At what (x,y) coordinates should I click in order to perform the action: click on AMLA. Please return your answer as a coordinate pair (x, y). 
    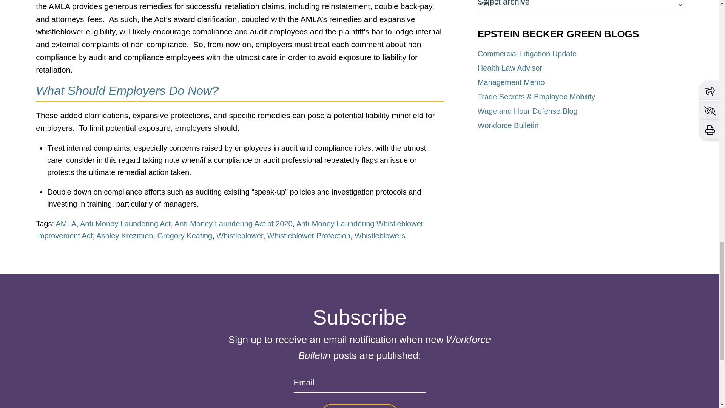
    Looking at the image, I should click on (66, 224).